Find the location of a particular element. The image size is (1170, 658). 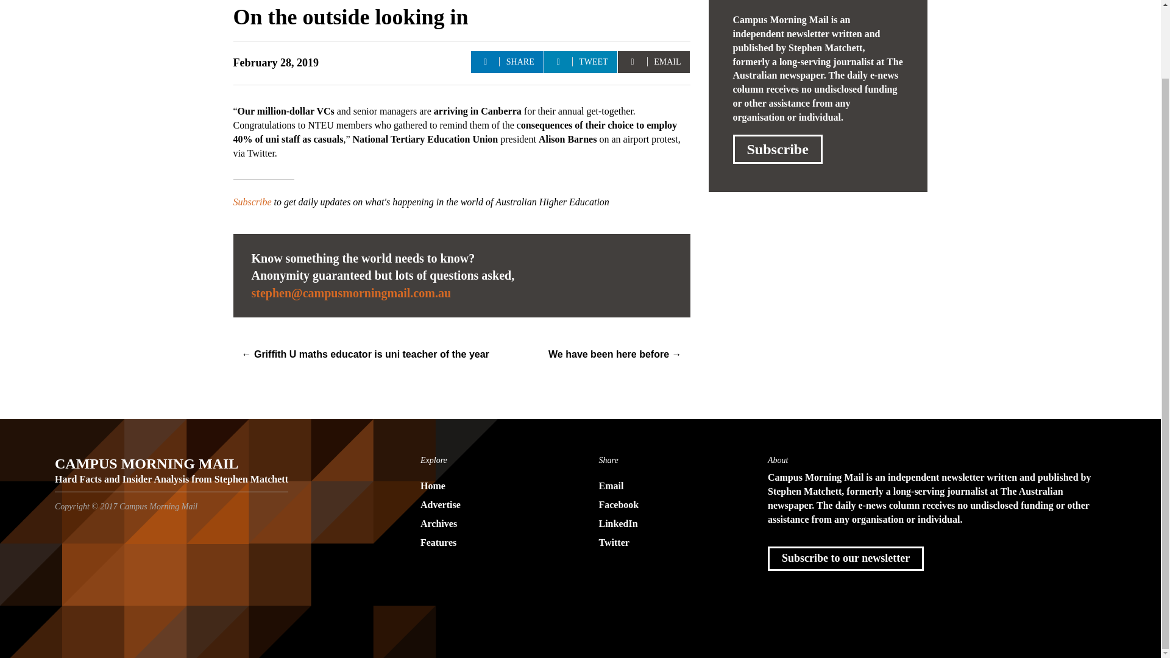

Facebook is located at coordinates (669, 505).